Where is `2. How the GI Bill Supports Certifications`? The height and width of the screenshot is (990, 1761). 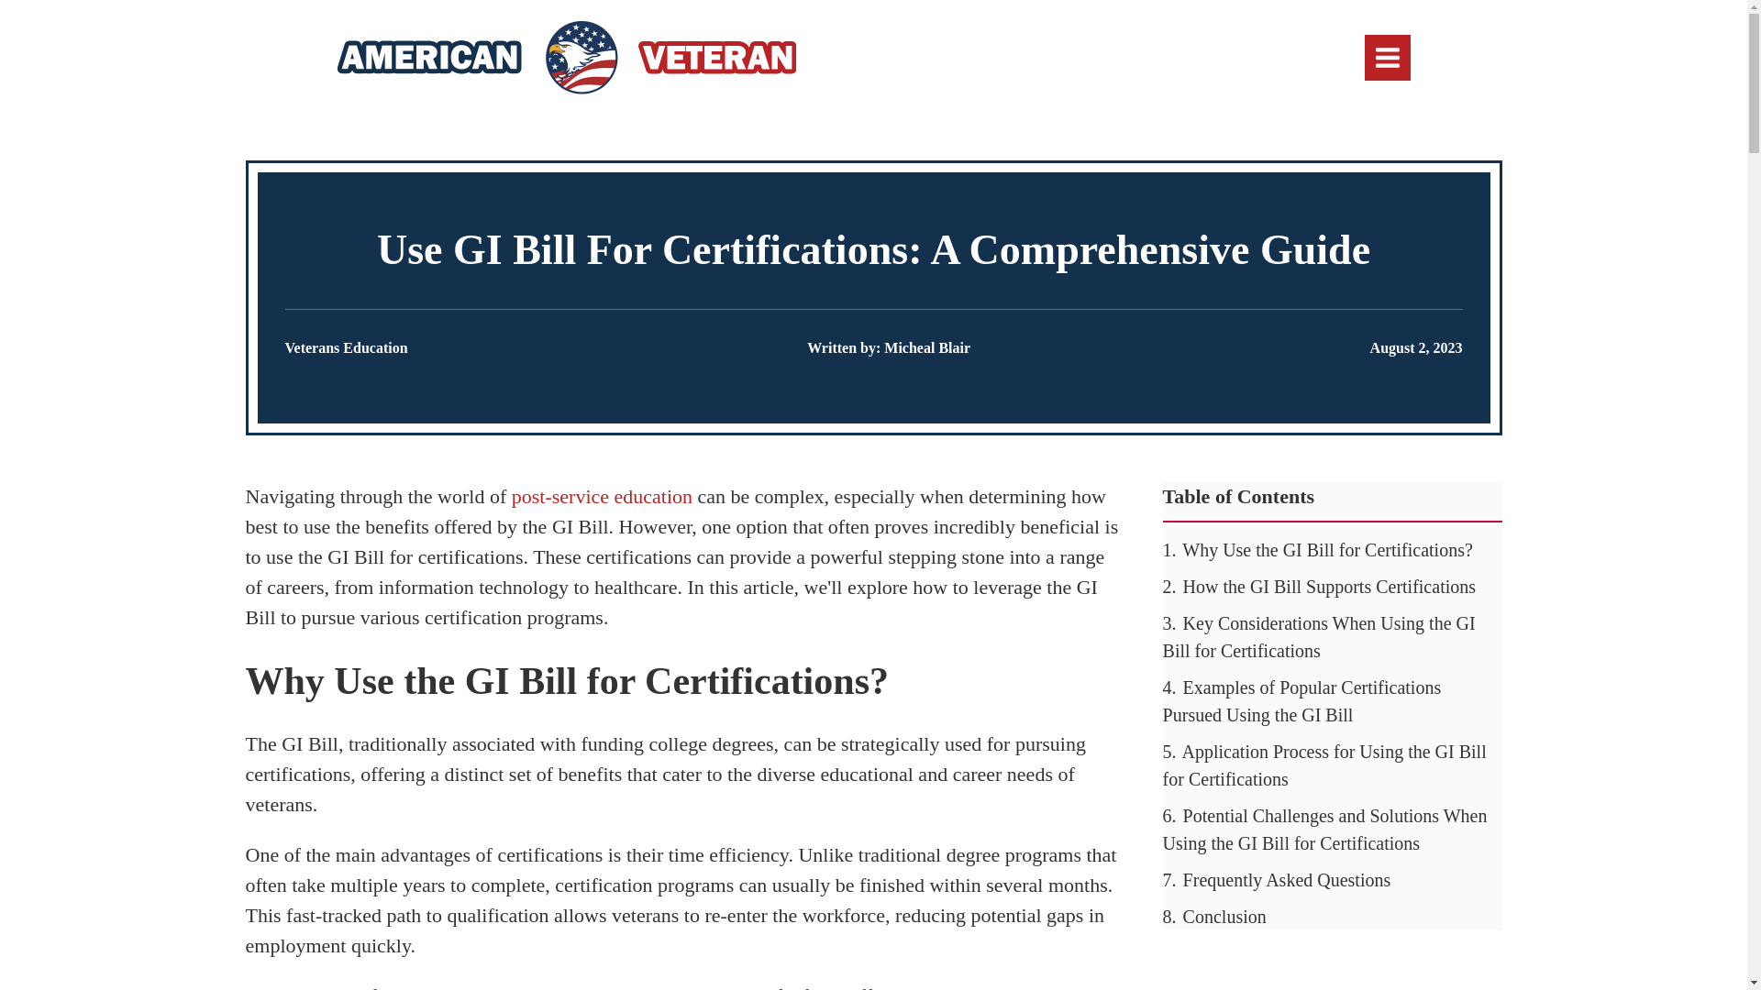
2. How the GI Bill Supports Certifications is located at coordinates (1319, 587).